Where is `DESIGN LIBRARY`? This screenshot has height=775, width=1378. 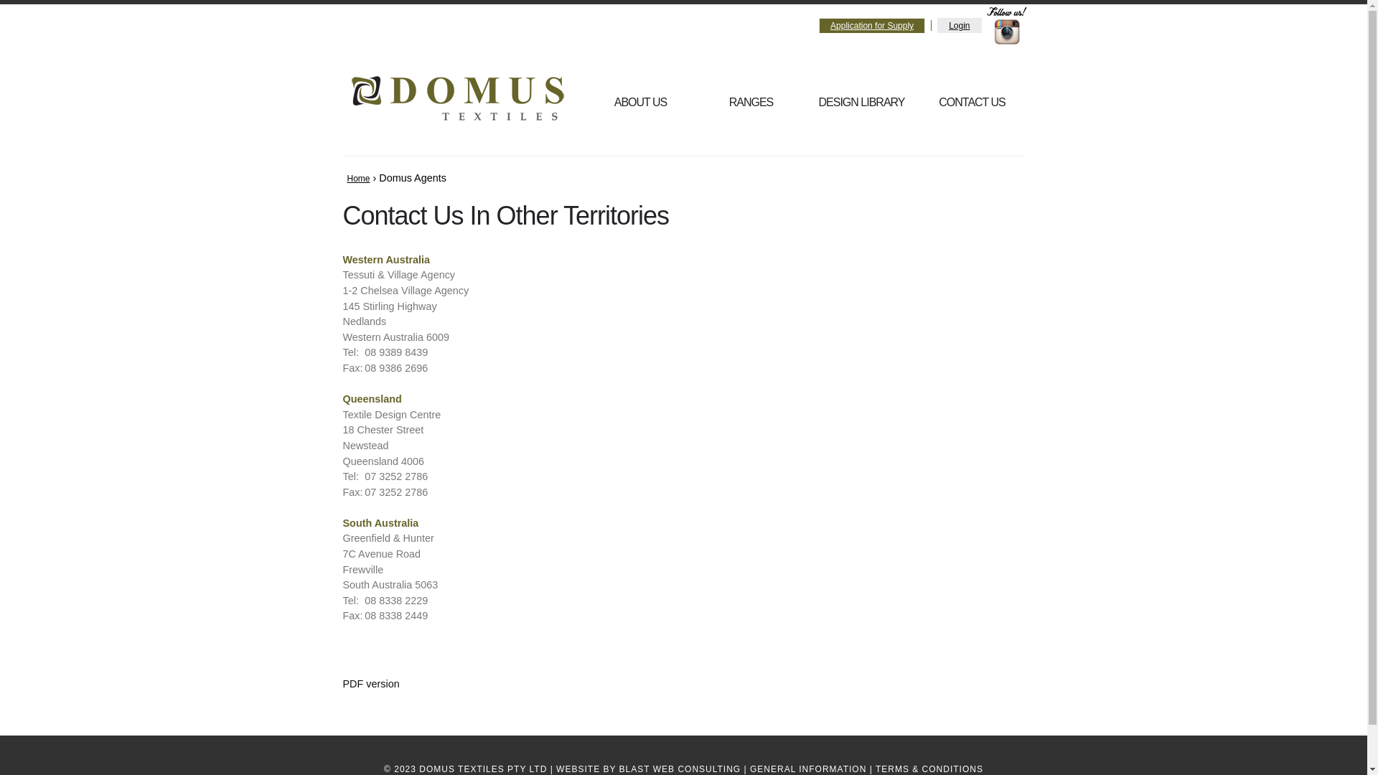 DESIGN LIBRARY is located at coordinates (862, 103).